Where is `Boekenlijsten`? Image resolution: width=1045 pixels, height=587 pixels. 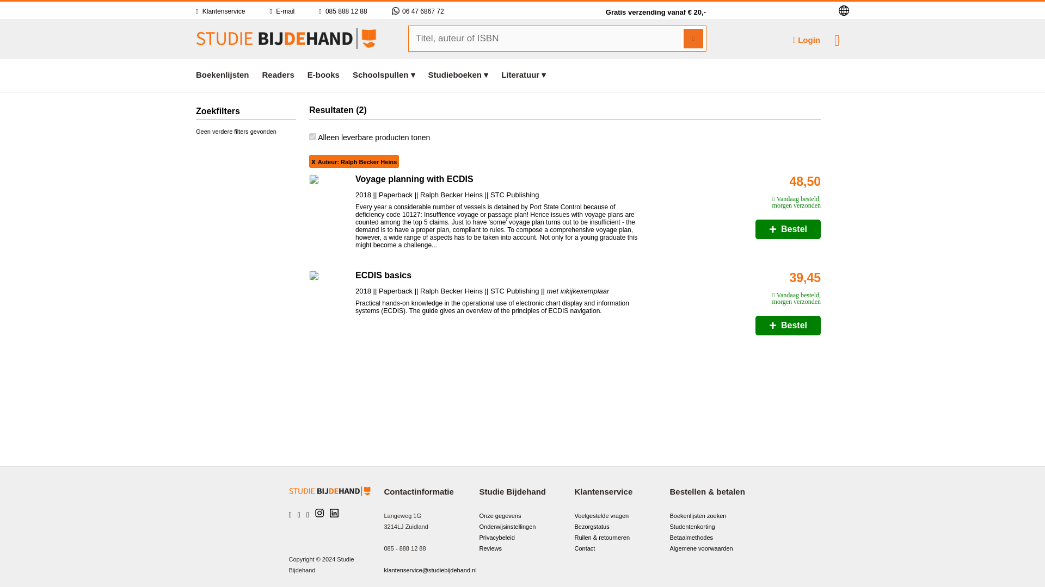 Boekenlijsten is located at coordinates (226, 74).